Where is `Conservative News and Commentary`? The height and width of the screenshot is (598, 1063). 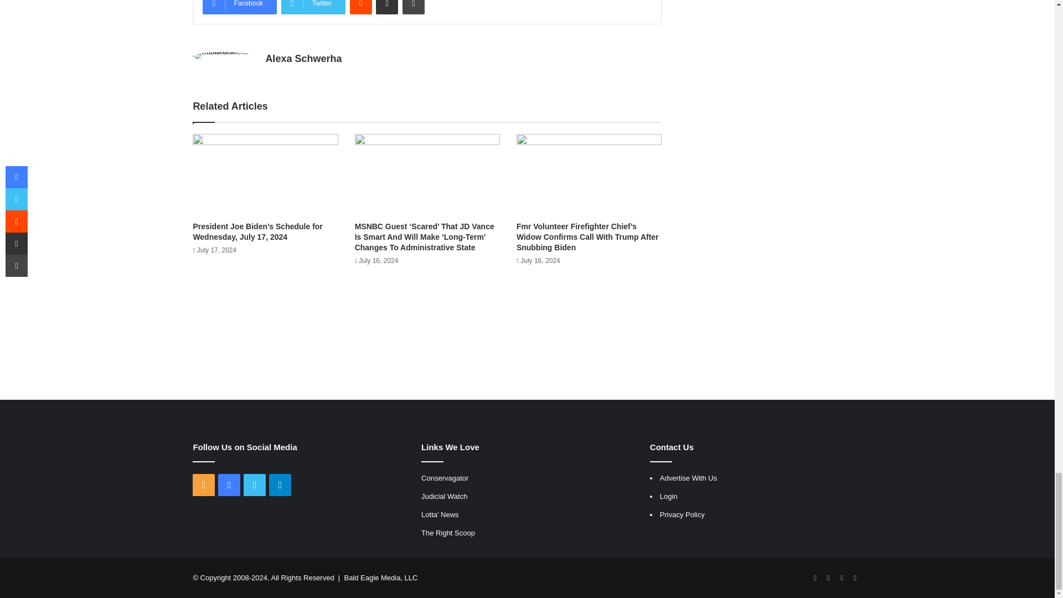
Conservative News and Commentary is located at coordinates (448, 533).